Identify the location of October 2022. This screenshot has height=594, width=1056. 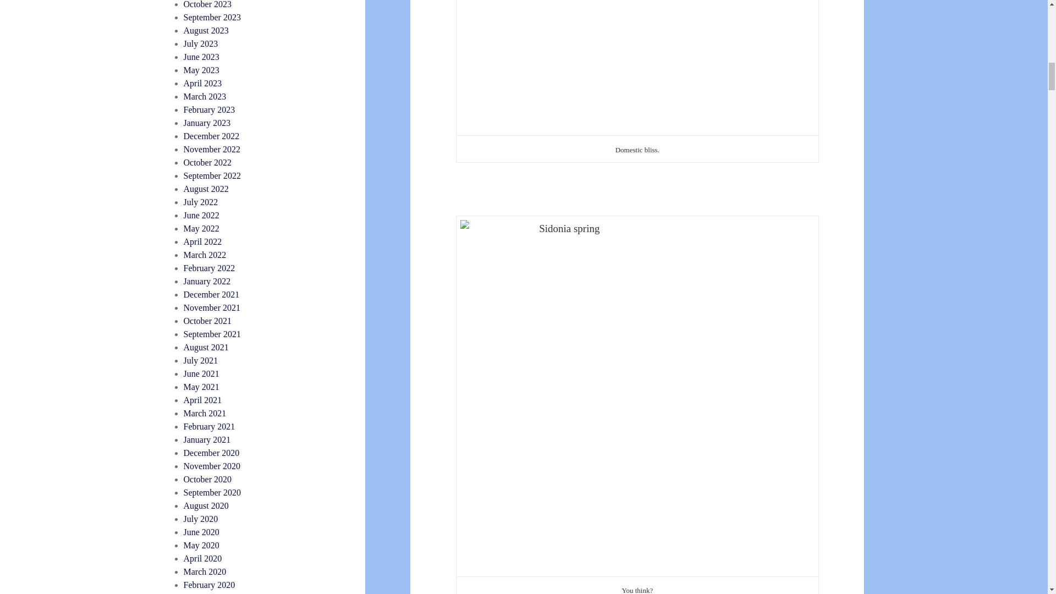
(208, 162).